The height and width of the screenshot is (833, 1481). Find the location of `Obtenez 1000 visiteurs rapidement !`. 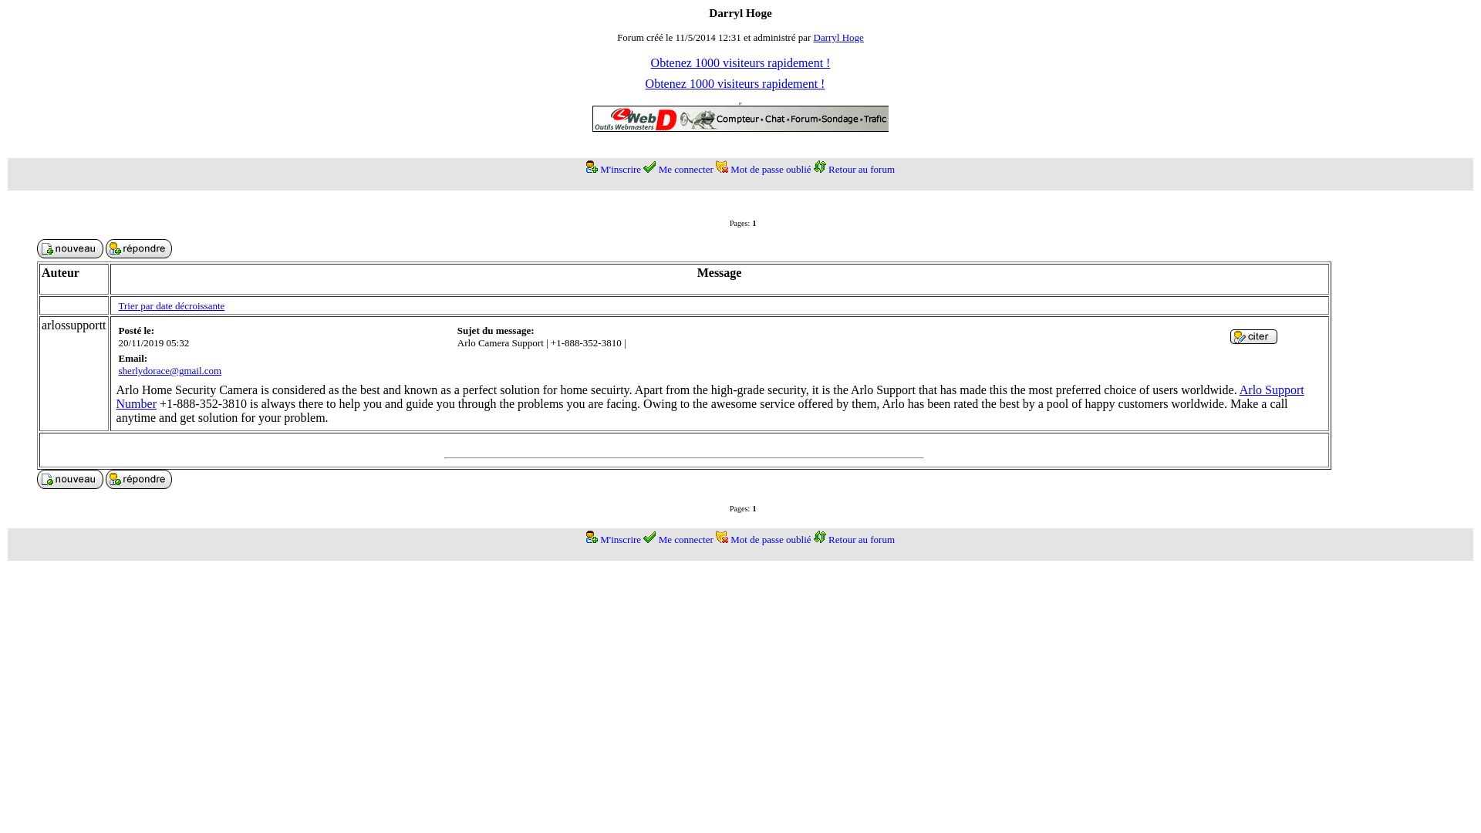

Obtenez 1000 visiteurs rapidement ! is located at coordinates (735, 83).